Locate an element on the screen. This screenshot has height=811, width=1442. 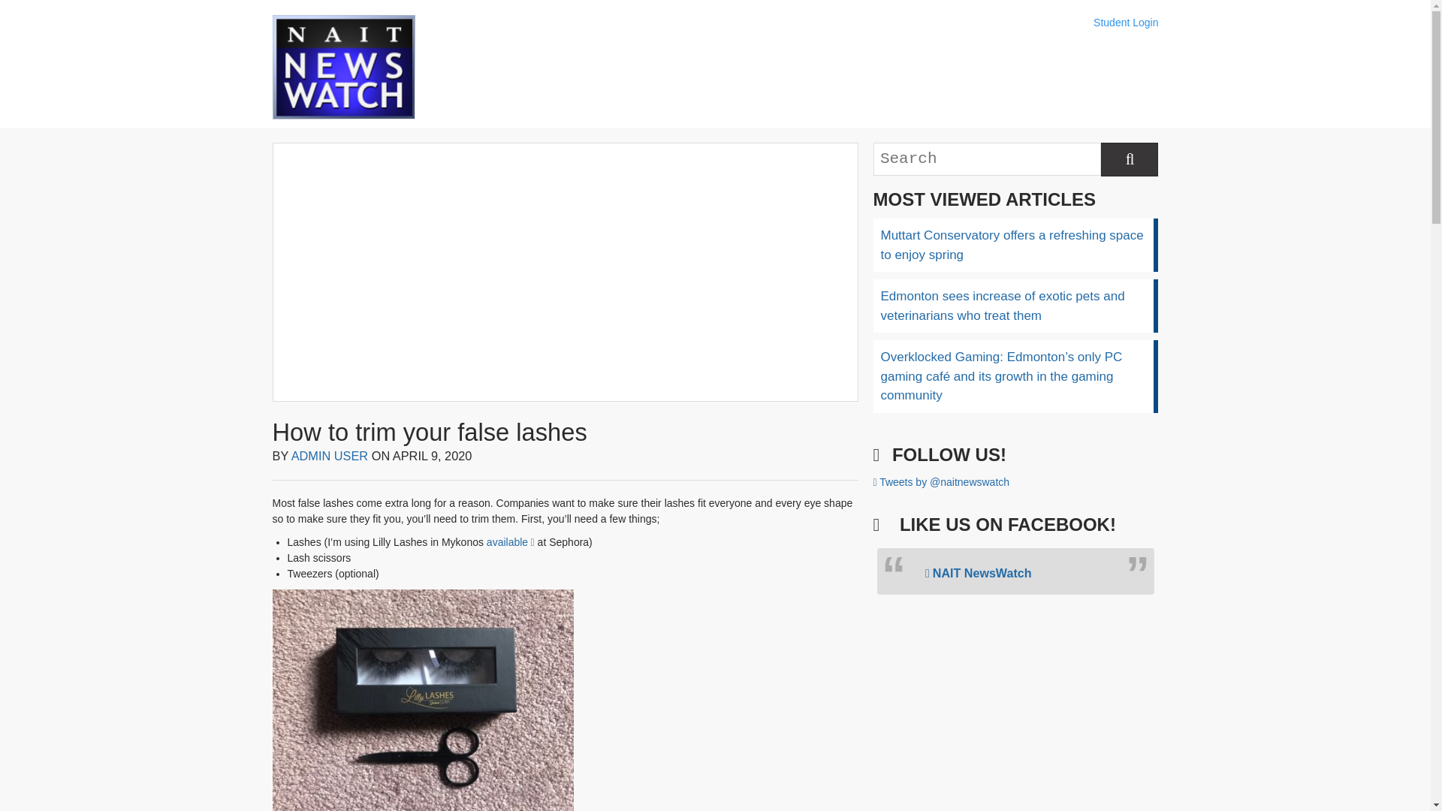
Second Edition is located at coordinates (678, 68).